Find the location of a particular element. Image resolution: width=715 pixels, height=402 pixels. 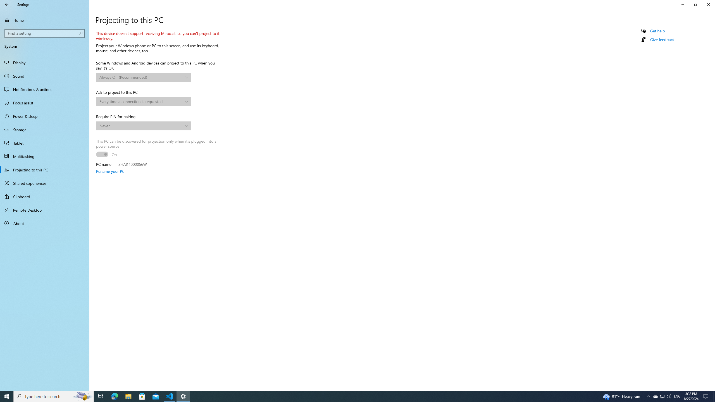

Never is located at coordinates (141, 126).